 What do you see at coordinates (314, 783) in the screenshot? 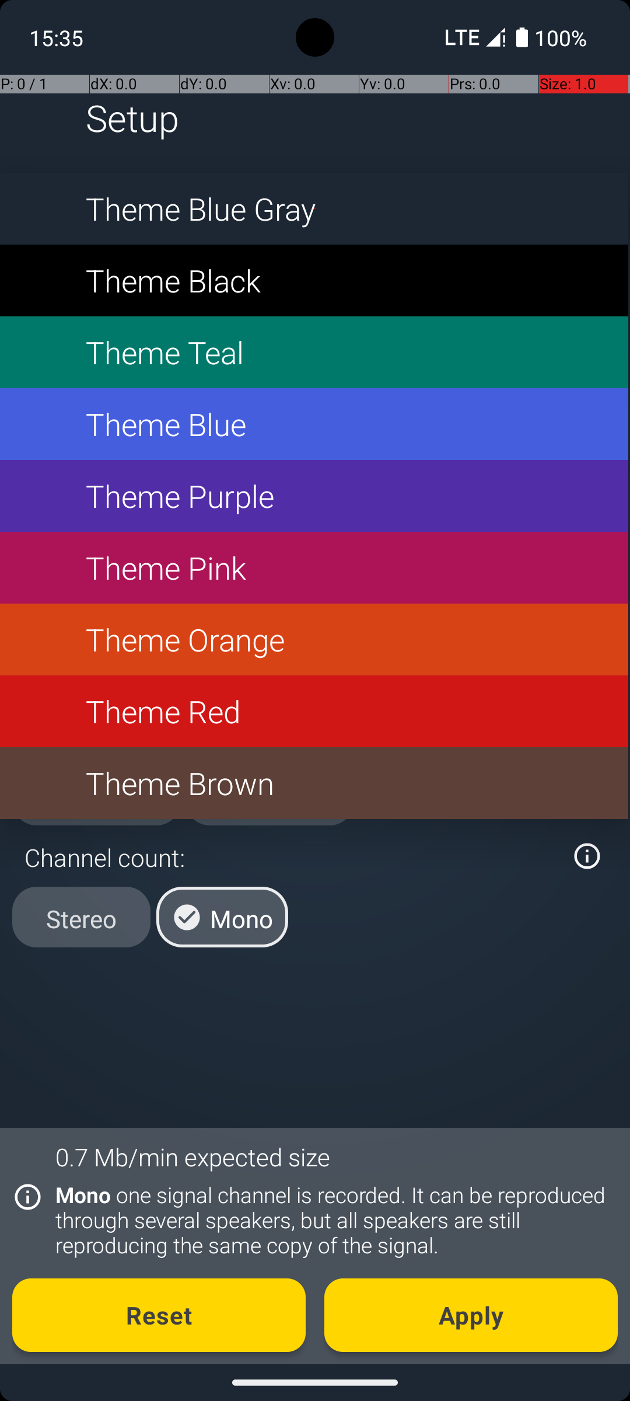
I see `Theme Brown` at bounding box center [314, 783].